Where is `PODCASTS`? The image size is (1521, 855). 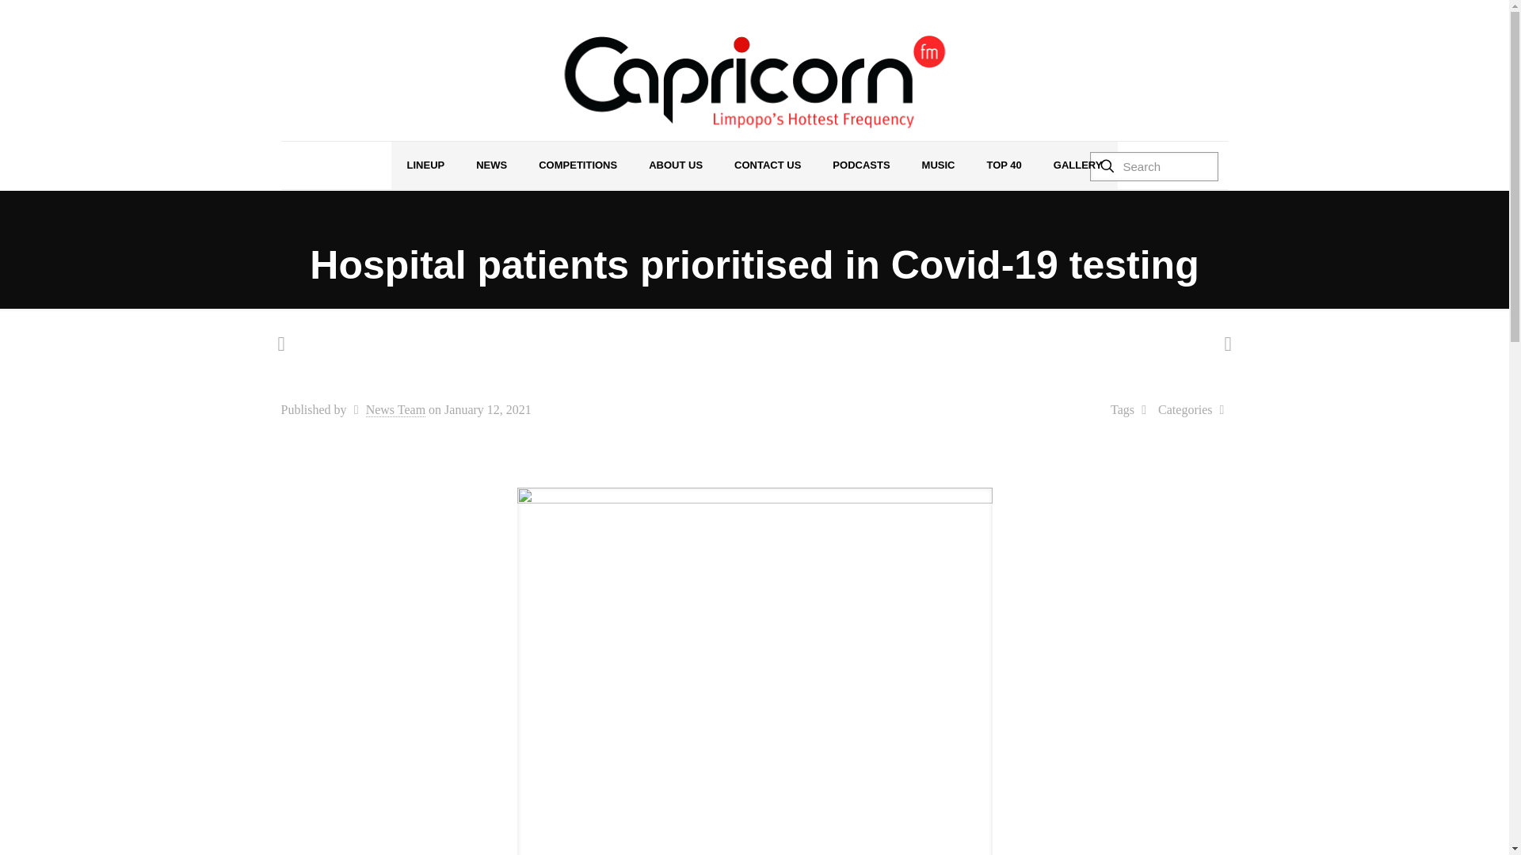
PODCASTS is located at coordinates (860, 165).